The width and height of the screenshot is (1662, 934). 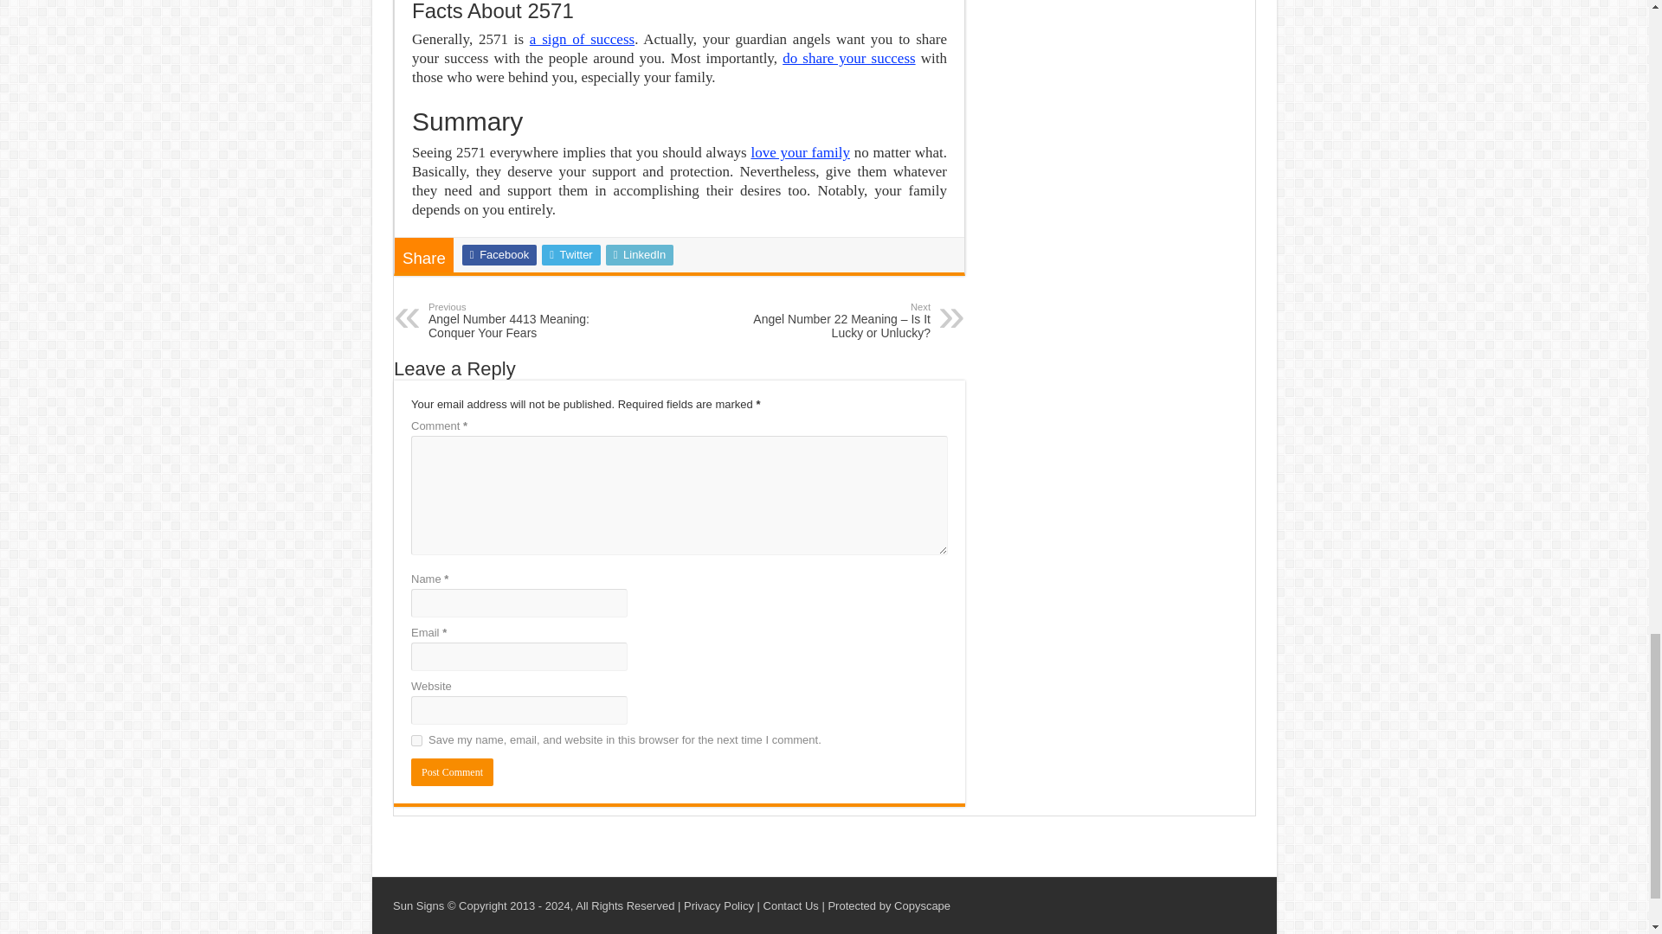 What do you see at coordinates (800, 152) in the screenshot?
I see `love your family` at bounding box center [800, 152].